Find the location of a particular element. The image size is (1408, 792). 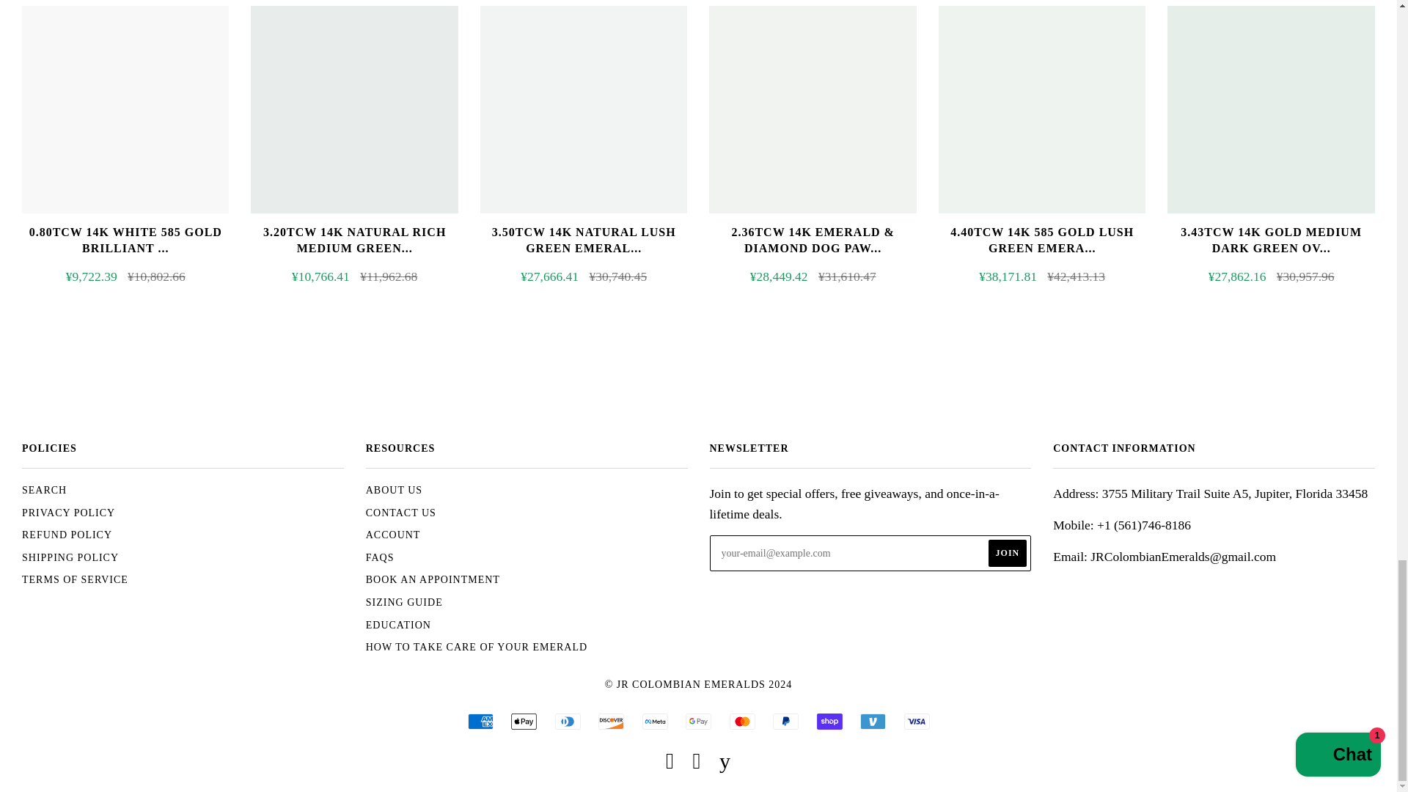

DISCOVER is located at coordinates (611, 722).